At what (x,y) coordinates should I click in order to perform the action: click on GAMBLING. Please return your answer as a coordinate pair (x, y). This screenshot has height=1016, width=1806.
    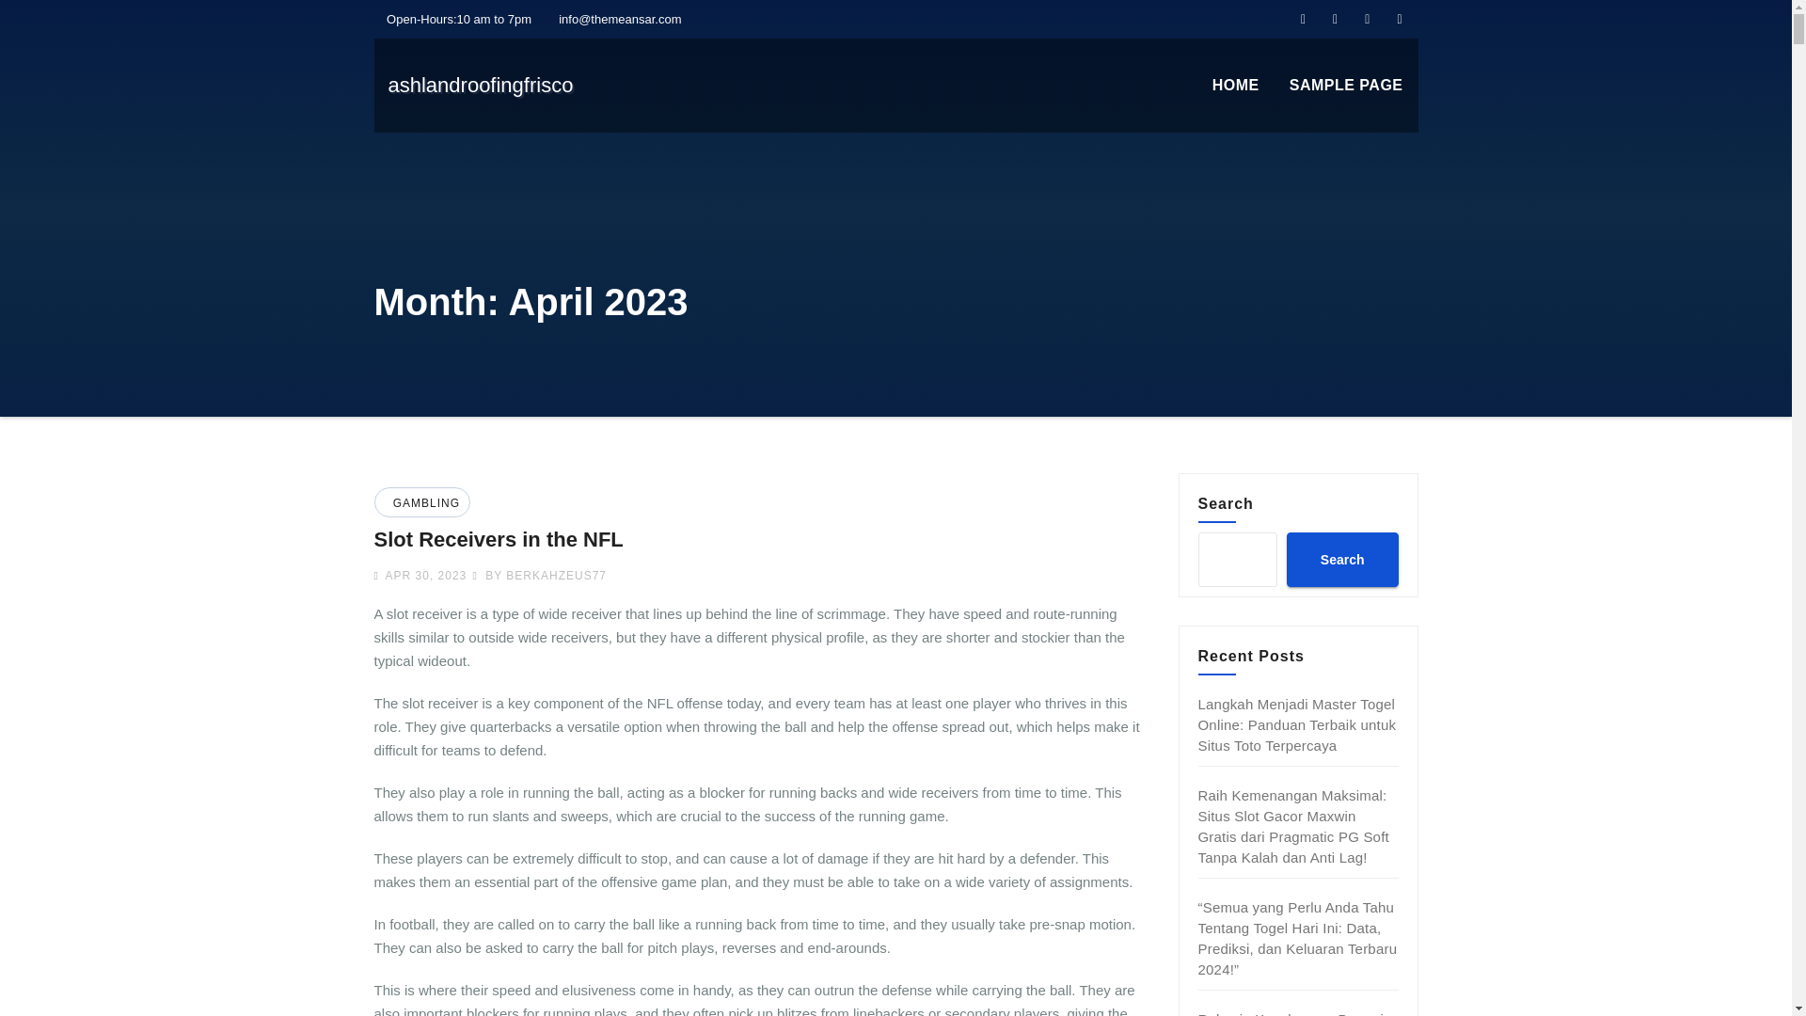
    Looking at the image, I should click on (423, 503).